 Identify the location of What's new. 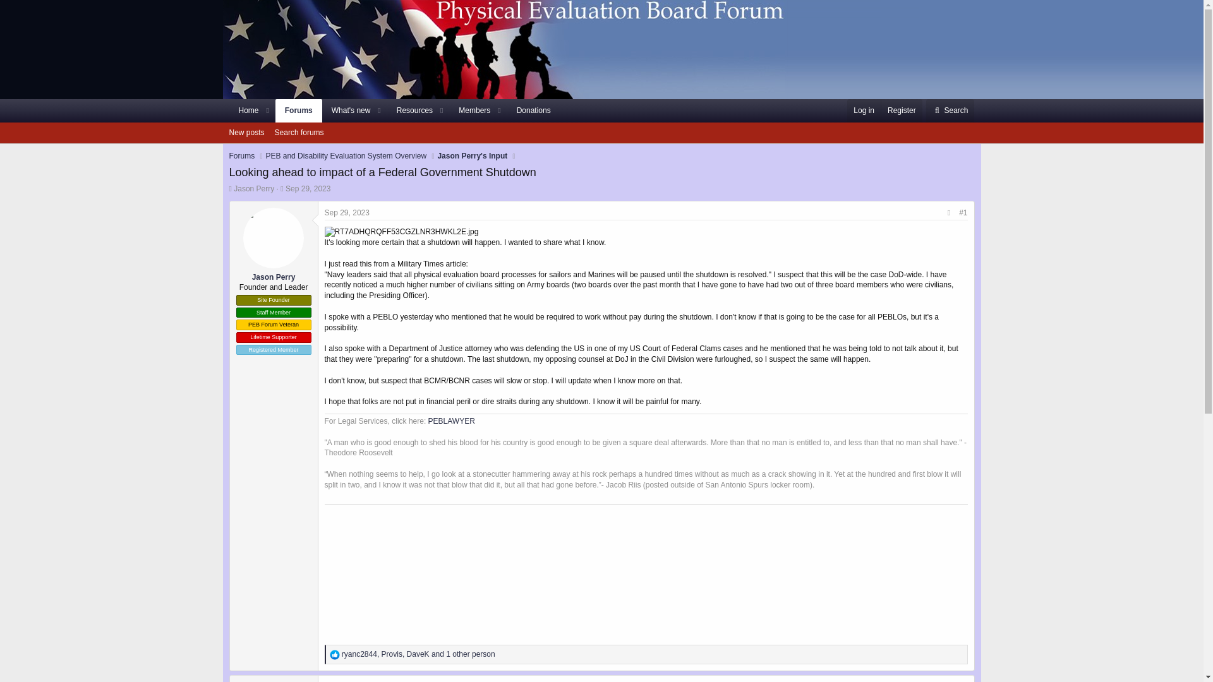
(901, 111).